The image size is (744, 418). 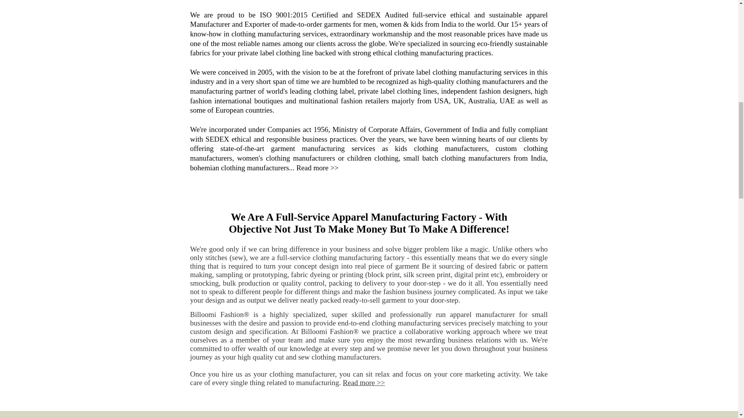 What do you see at coordinates (373, 158) in the screenshot?
I see `children clothing` at bounding box center [373, 158].